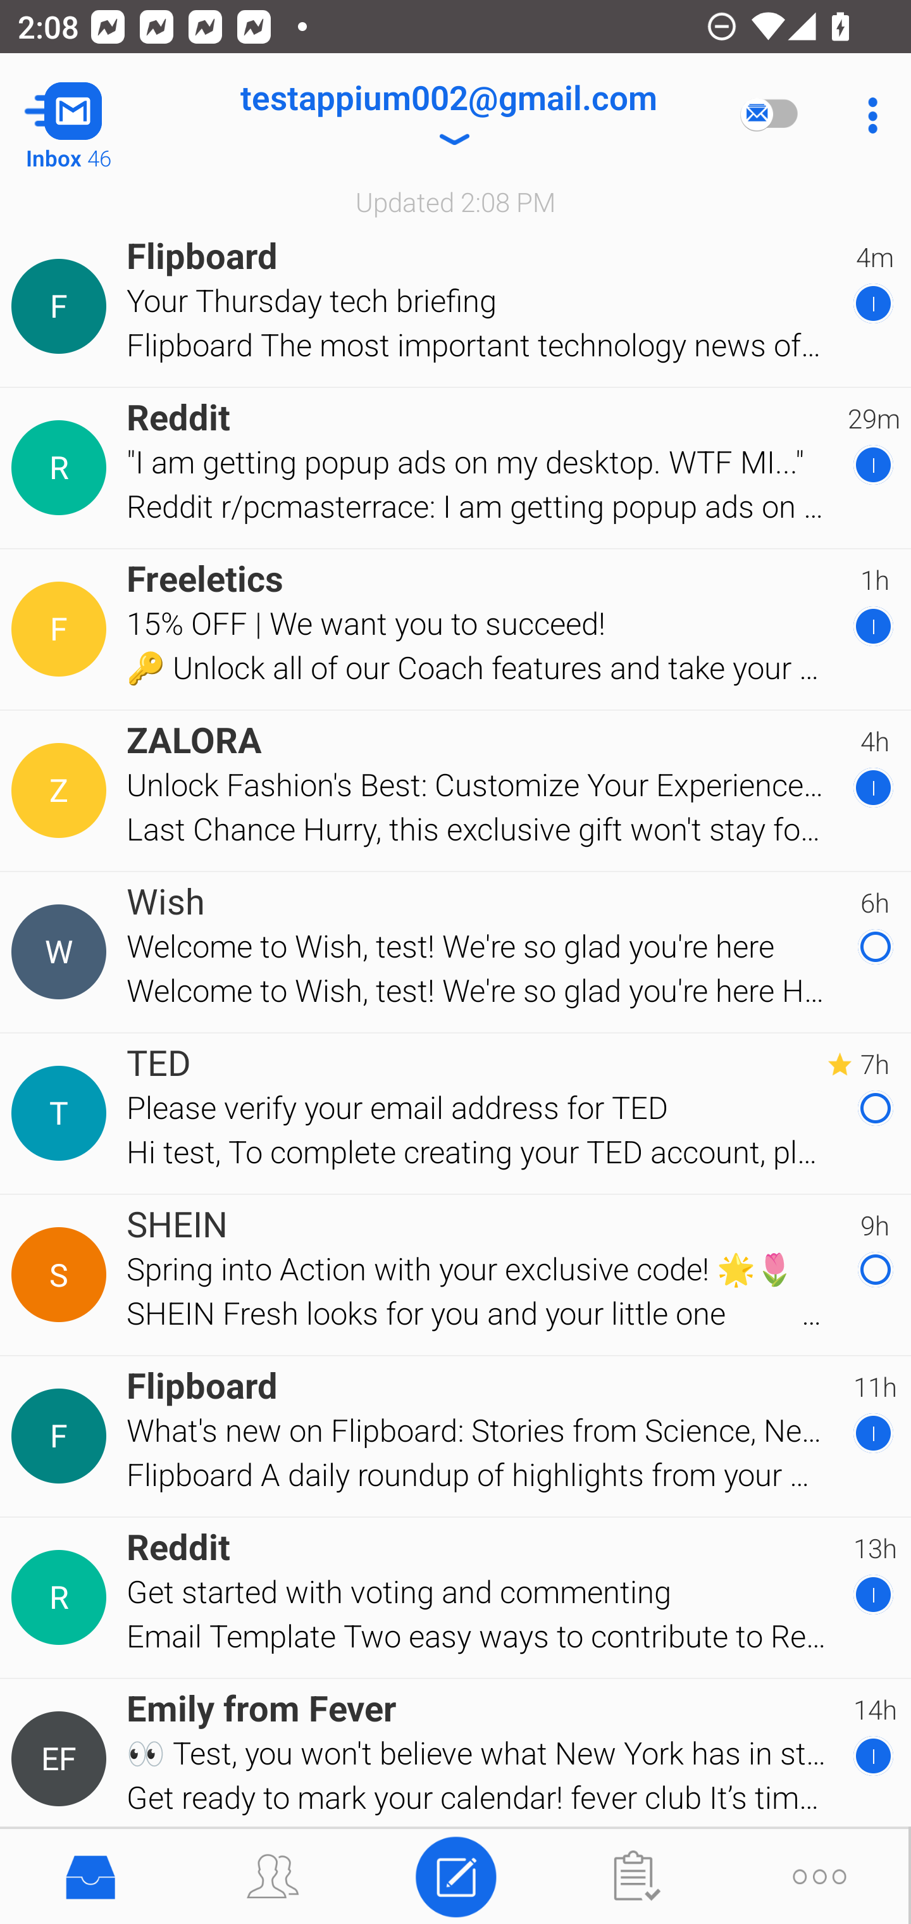 The image size is (911, 1924). I want to click on Contact Details, so click(62, 1759).